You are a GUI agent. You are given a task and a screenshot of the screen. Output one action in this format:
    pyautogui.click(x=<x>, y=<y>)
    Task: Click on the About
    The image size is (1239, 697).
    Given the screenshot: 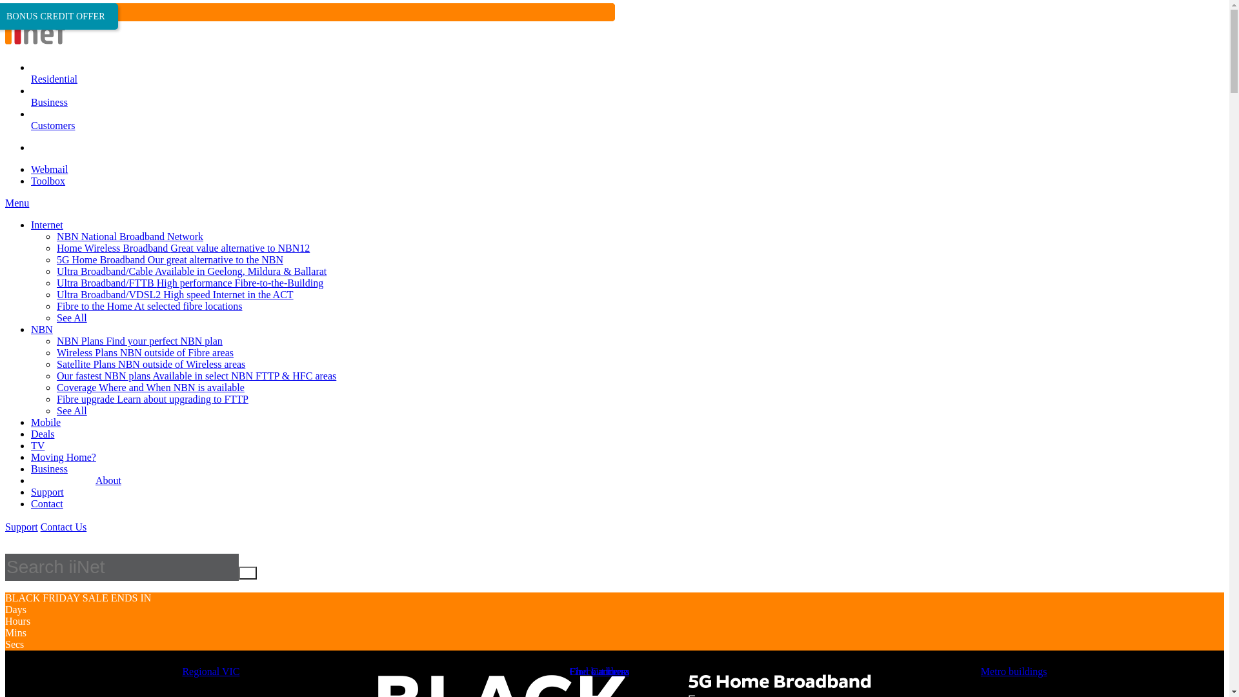 What is the action you would take?
    pyautogui.click(x=108, y=480)
    